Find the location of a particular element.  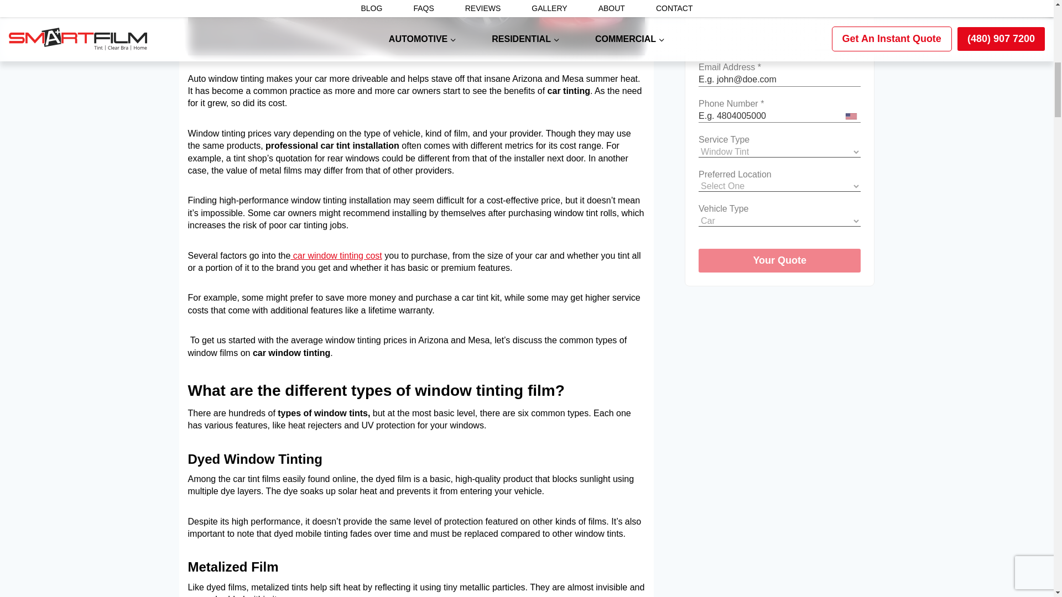

car window tinting cost is located at coordinates (335, 255).